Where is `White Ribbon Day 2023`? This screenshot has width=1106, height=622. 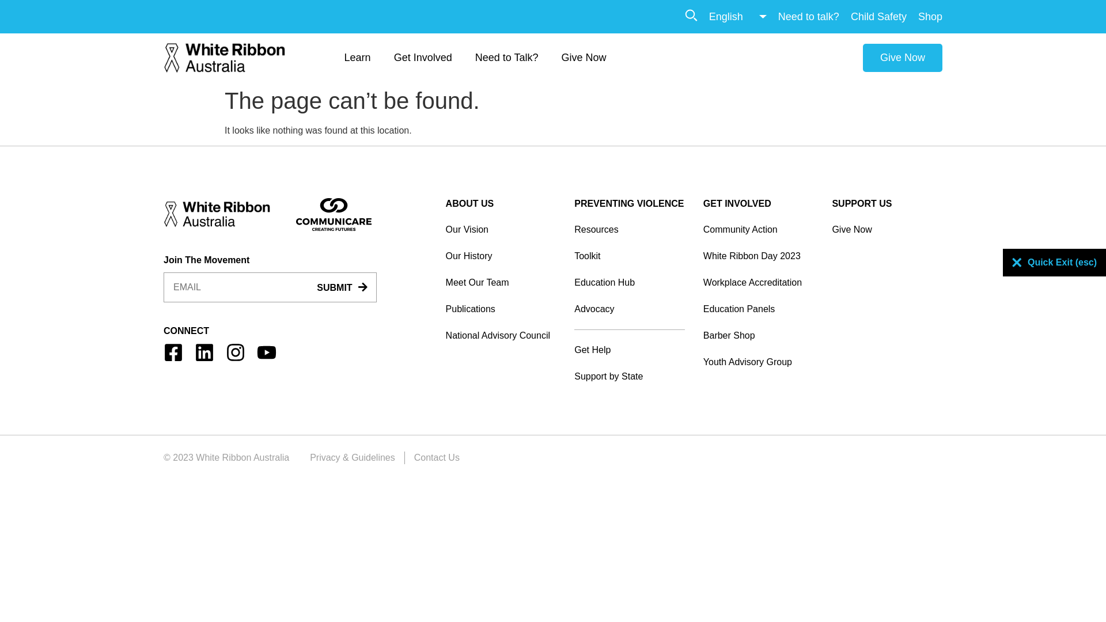
White Ribbon Day 2023 is located at coordinates (759, 256).